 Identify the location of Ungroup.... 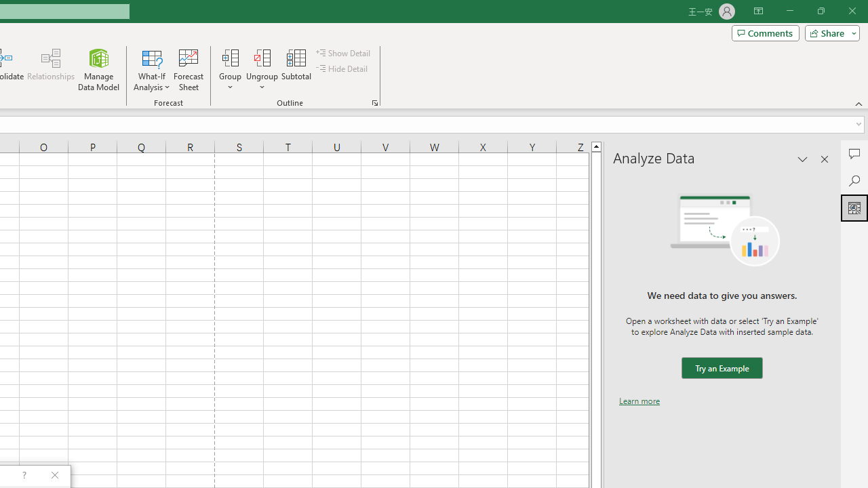
(262, 57).